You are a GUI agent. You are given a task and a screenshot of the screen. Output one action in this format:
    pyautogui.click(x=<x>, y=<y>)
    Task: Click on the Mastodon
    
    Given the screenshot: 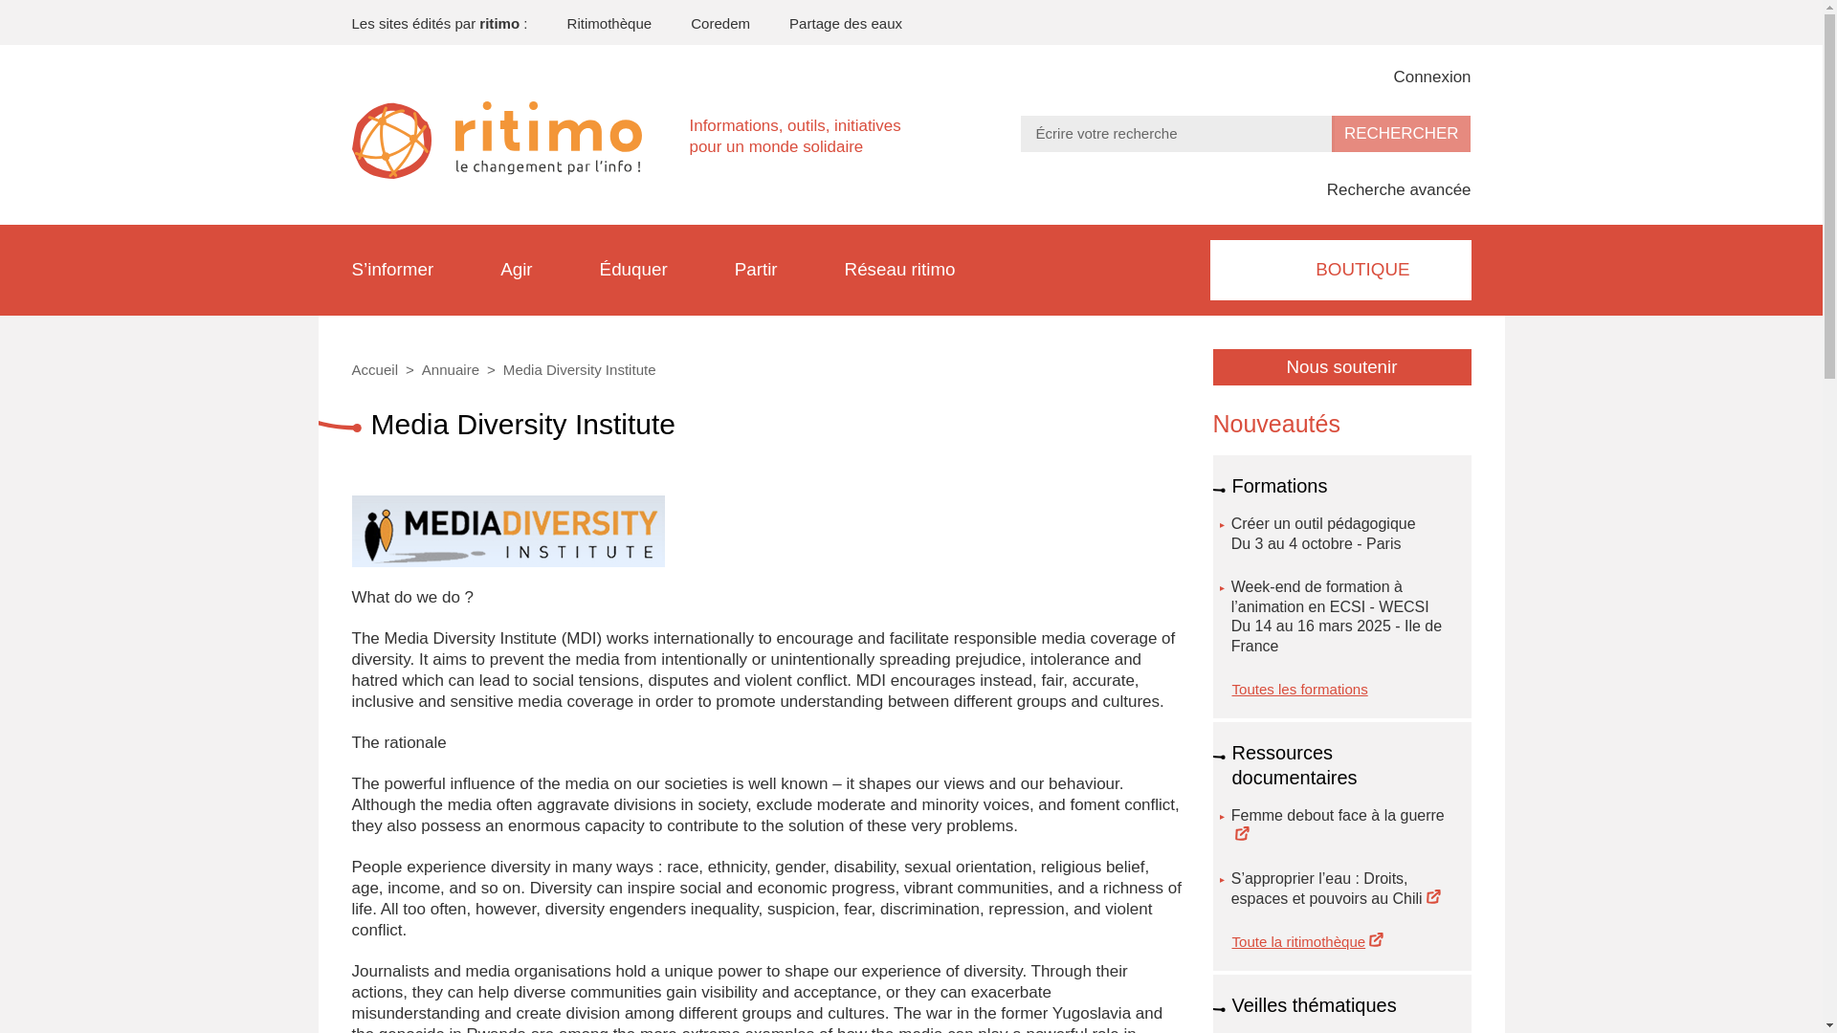 What is the action you would take?
    pyautogui.click(x=1326, y=20)
    